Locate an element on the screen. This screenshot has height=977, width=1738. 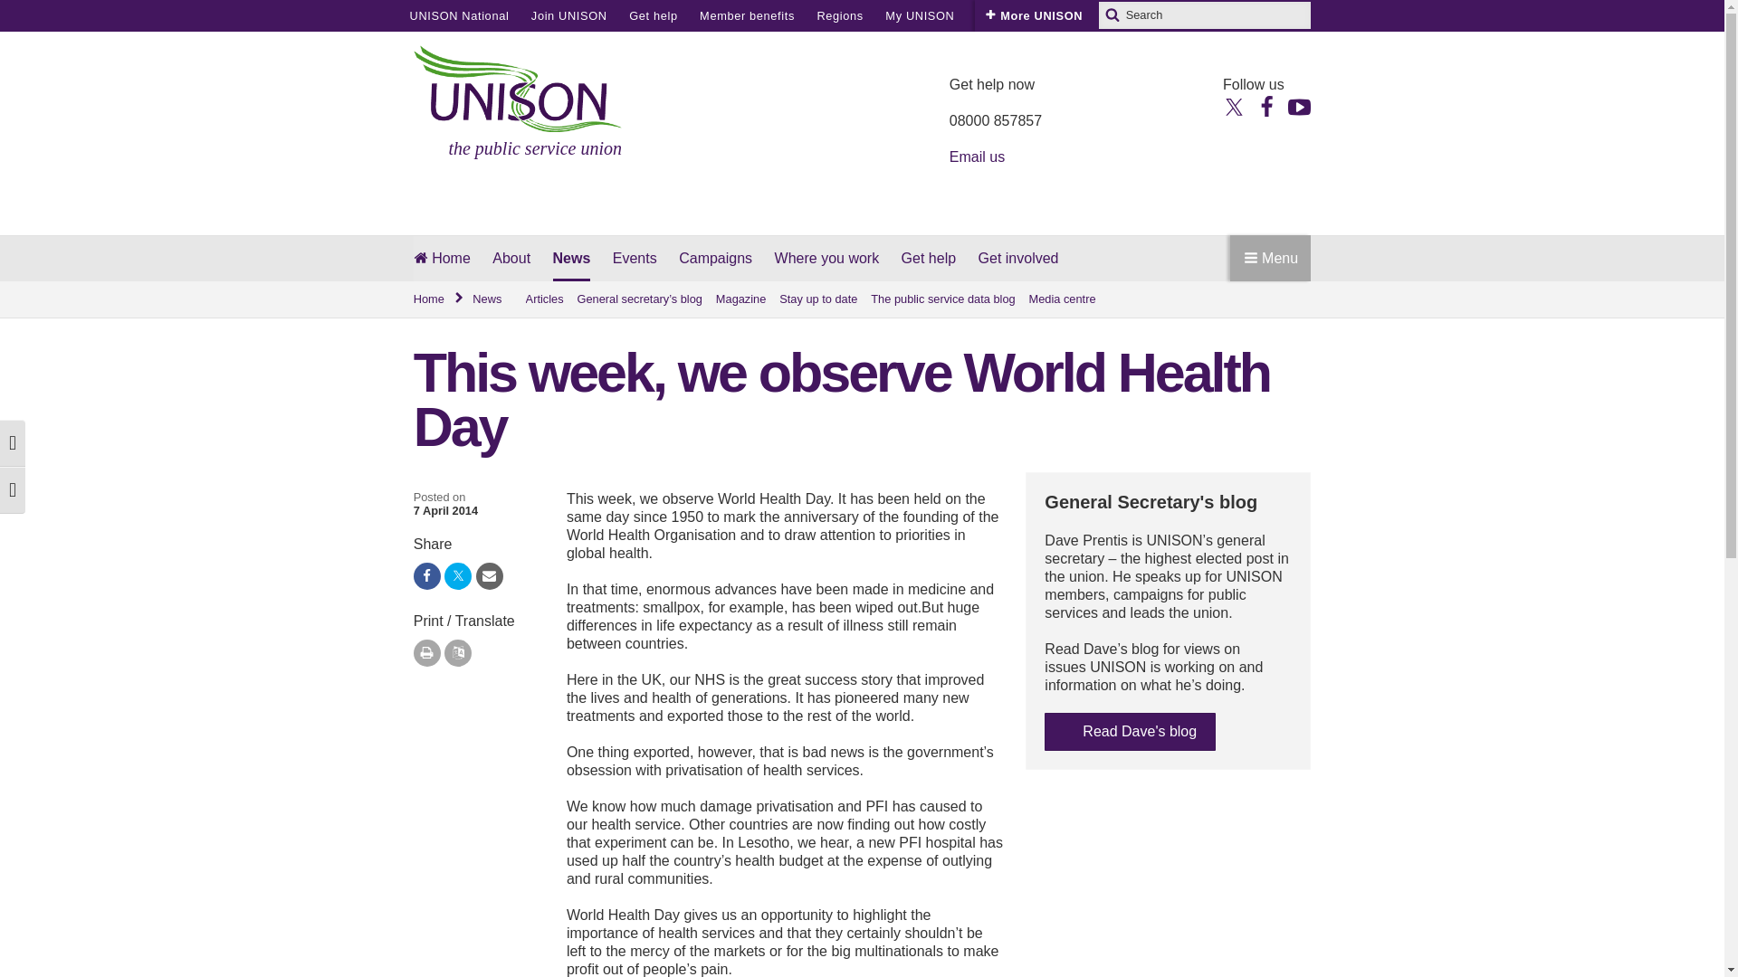
Articles is located at coordinates (545, 299).